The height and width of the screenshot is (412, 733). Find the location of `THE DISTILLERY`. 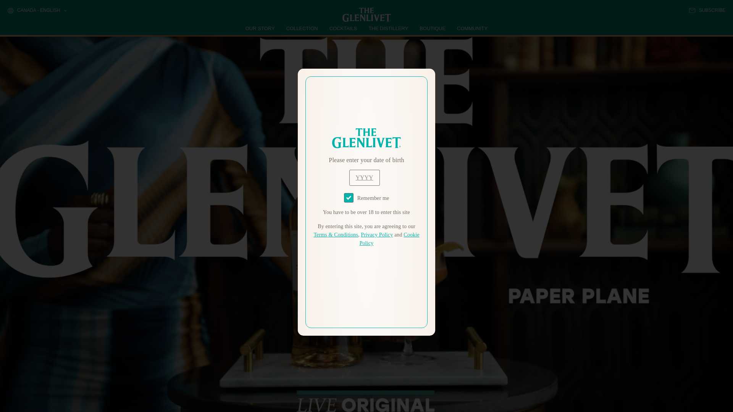

THE DISTILLERY is located at coordinates (388, 28).